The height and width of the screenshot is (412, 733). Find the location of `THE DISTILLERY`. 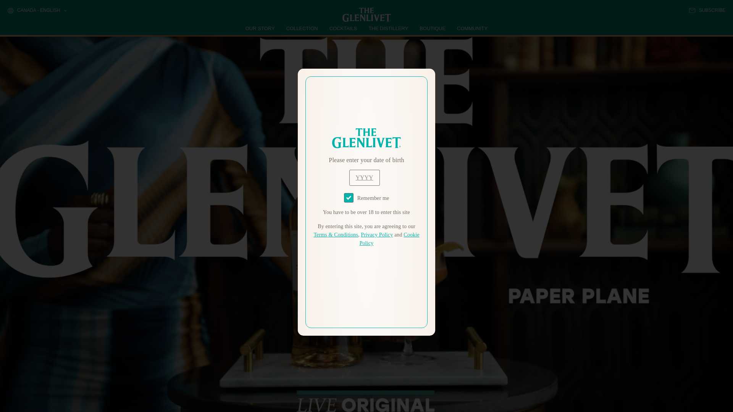

THE DISTILLERY is located at coordinates (388, 28).